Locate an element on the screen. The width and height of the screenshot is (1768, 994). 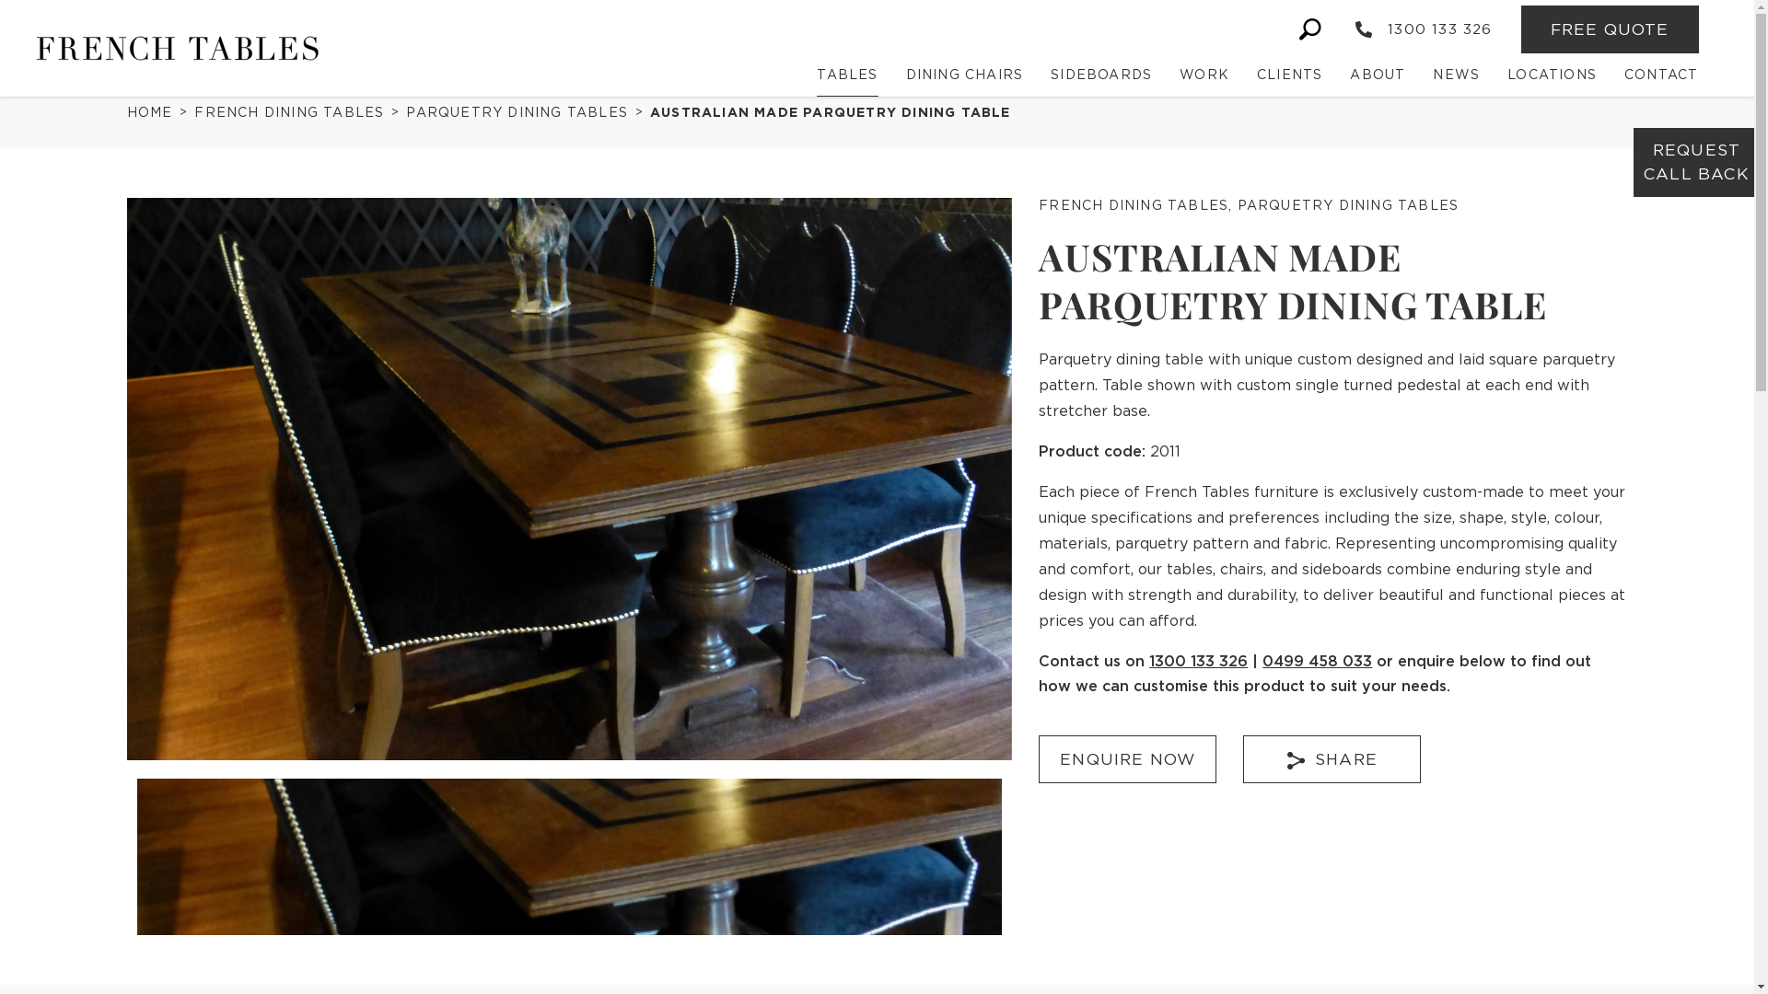
1300 133 326 is located at coordinates (1199, 661).